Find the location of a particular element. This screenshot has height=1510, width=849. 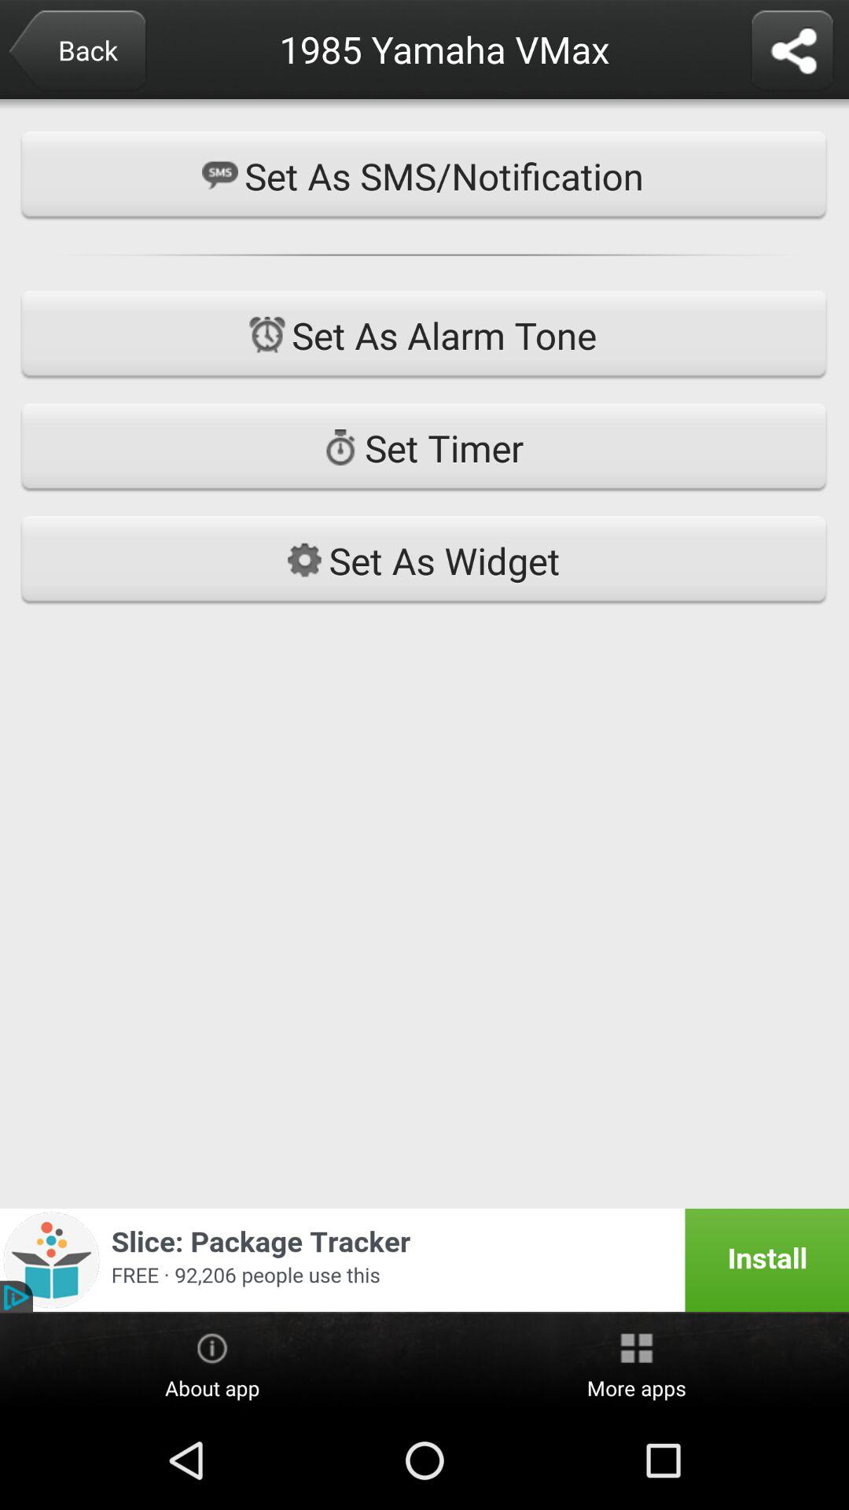

open the advertisement page is located at coordinates (424, 1260).